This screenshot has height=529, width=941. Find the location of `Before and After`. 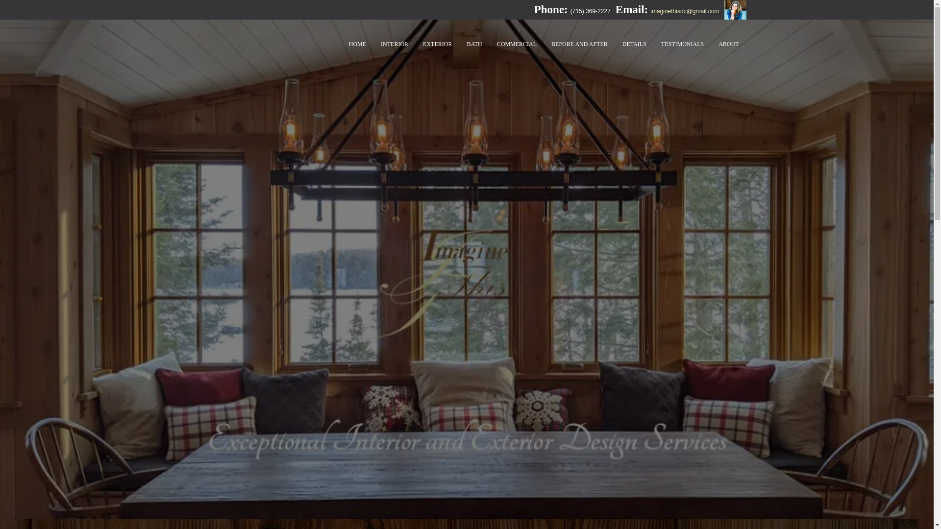

Before and After is located at coordinates (579, 44).